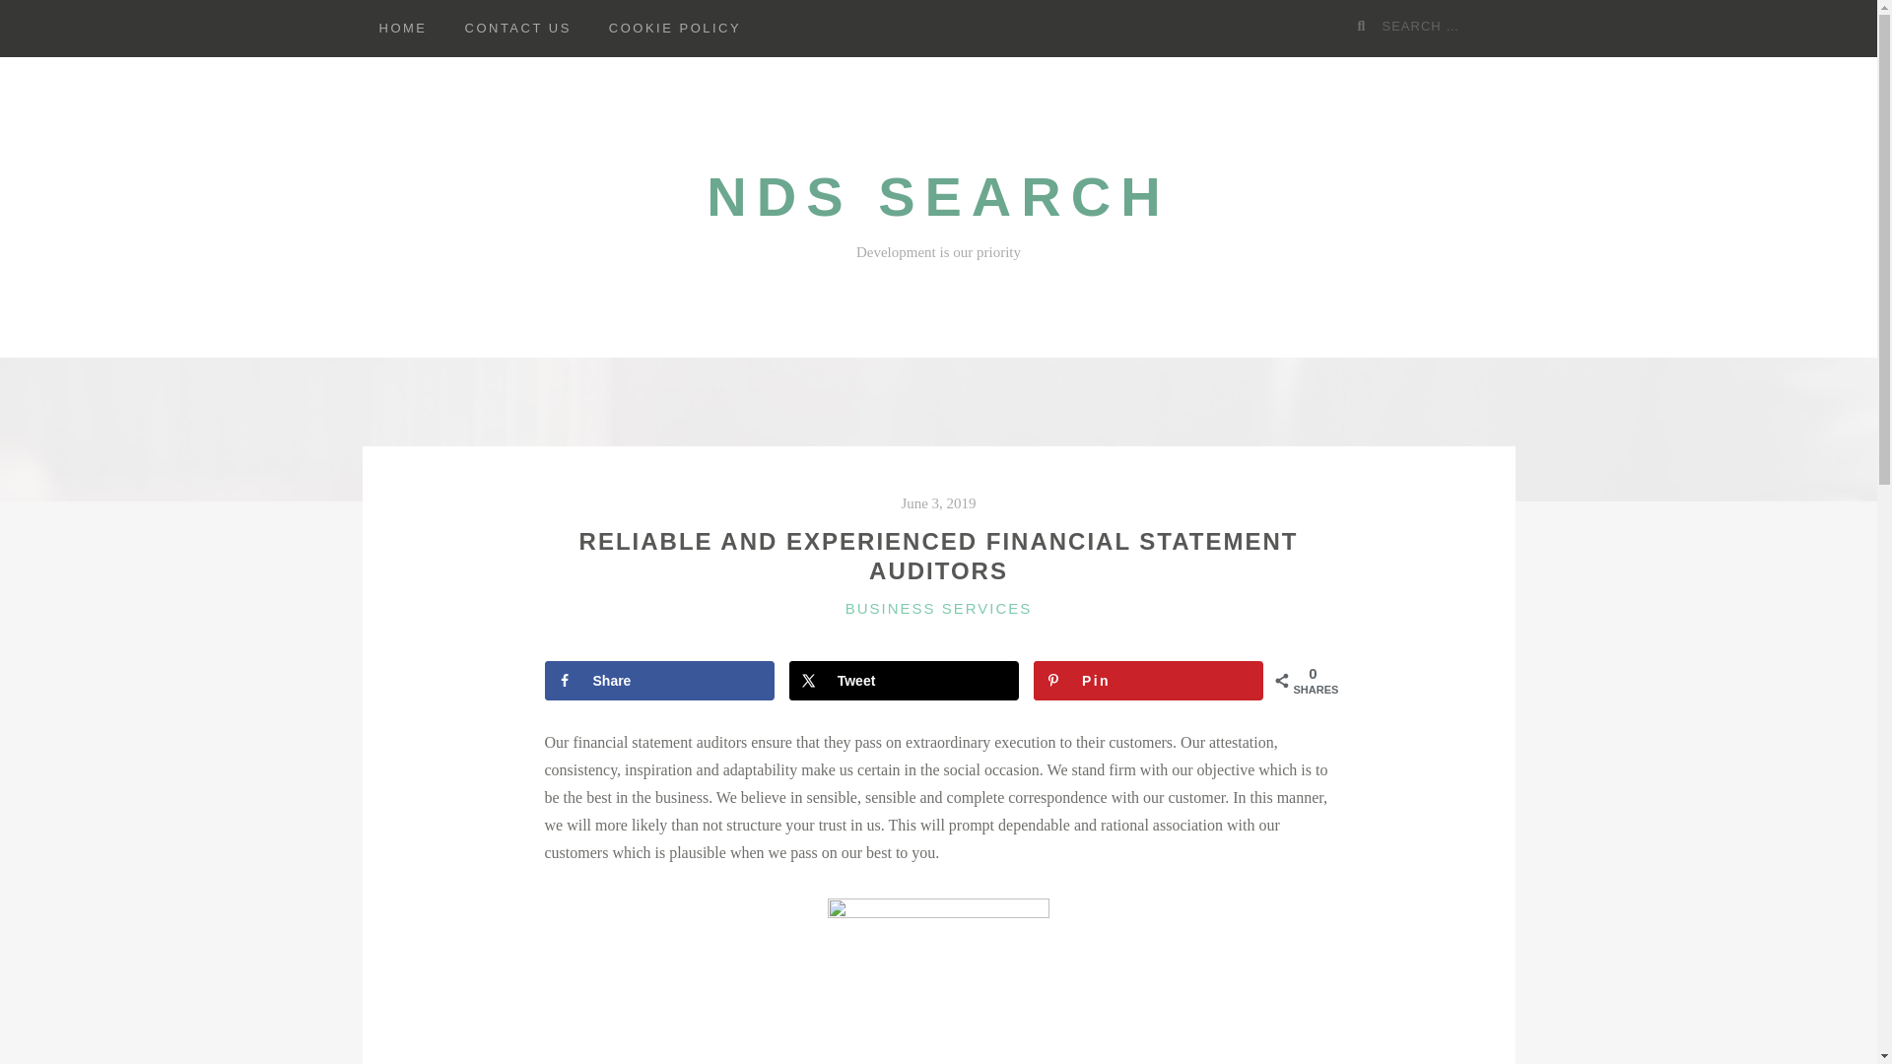  What do you see at coordinates (904, 680) in the screenshot?
I see `Tweet` at bounding box center [904, 680].